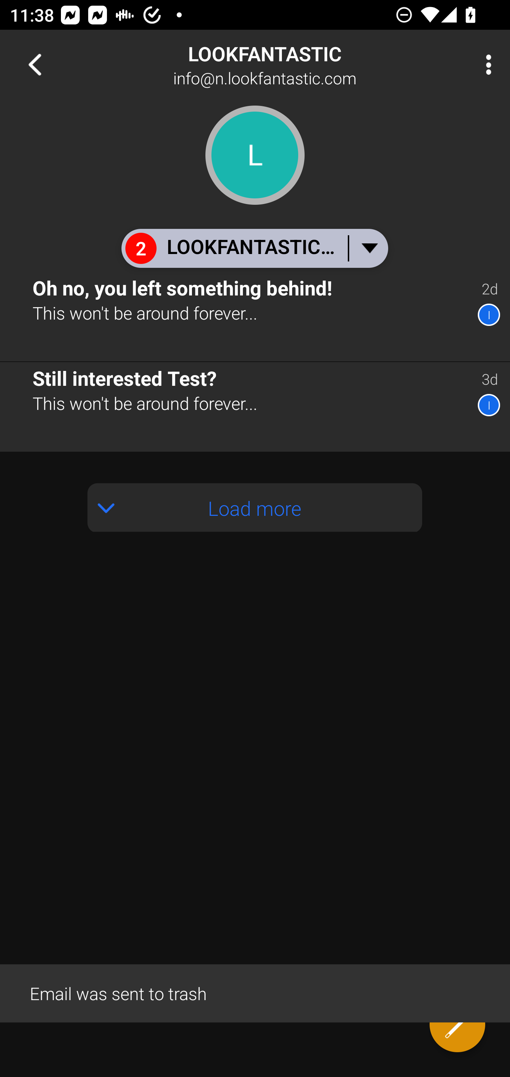  Describe the element at coordinates (35, 64) in the screenshot. I see `Navigate up` at that location.